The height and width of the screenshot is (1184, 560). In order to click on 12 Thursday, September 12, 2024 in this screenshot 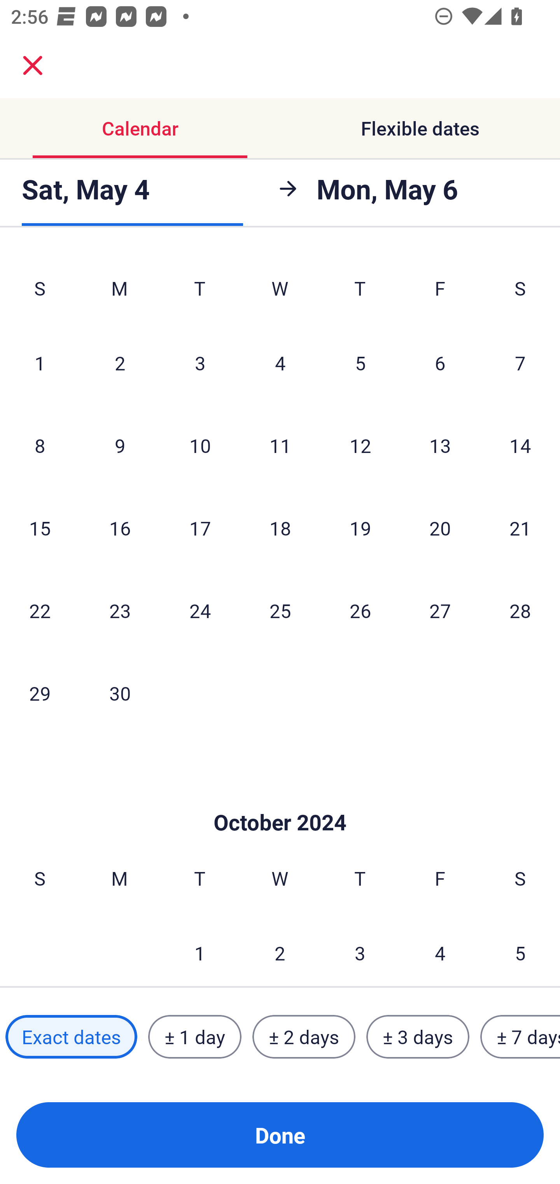, I will do `click(360, 445)`.